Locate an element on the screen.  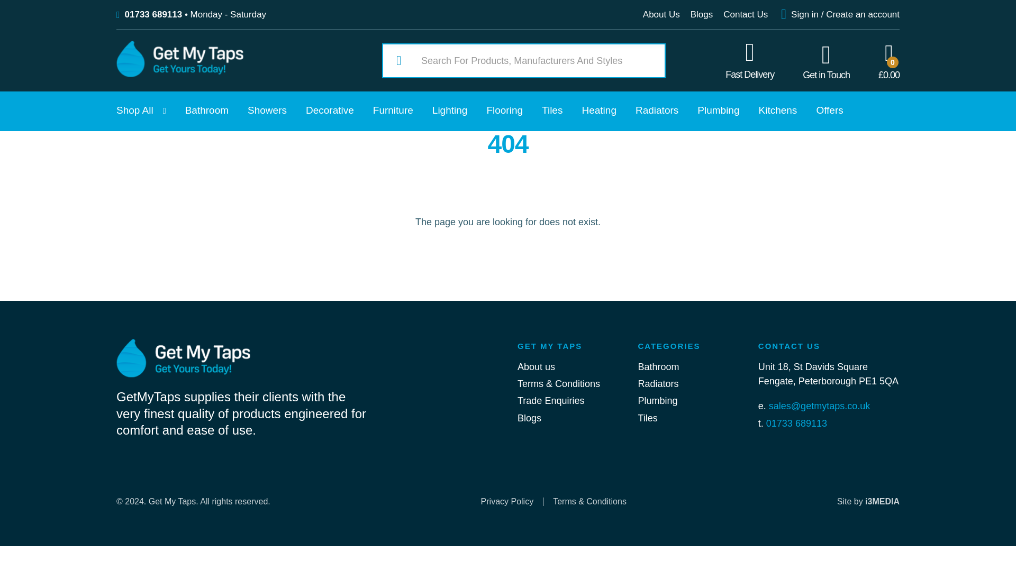
About Us is located at coordinates (661, 14).